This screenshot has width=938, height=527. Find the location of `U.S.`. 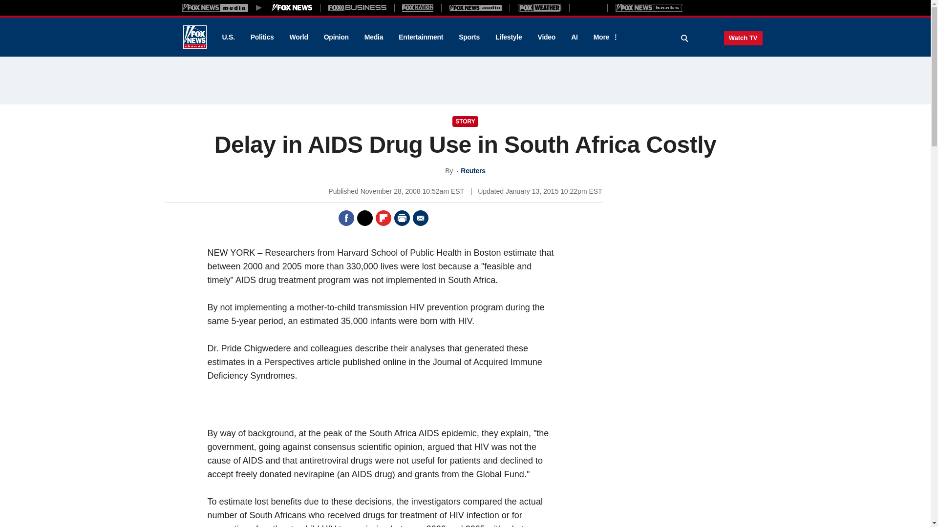

U.S. is located at coordinates (228, 37).